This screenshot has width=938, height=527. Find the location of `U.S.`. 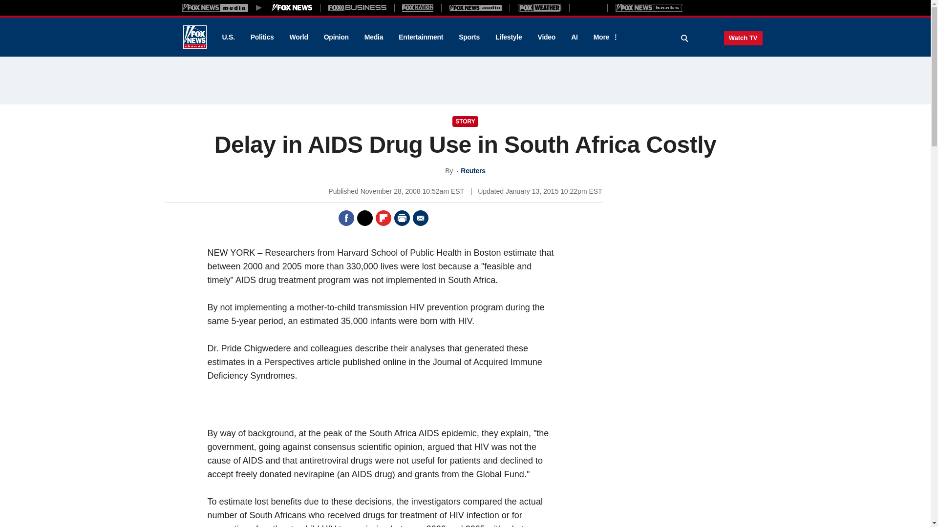

U.S. is located at coordinates (228, 37).